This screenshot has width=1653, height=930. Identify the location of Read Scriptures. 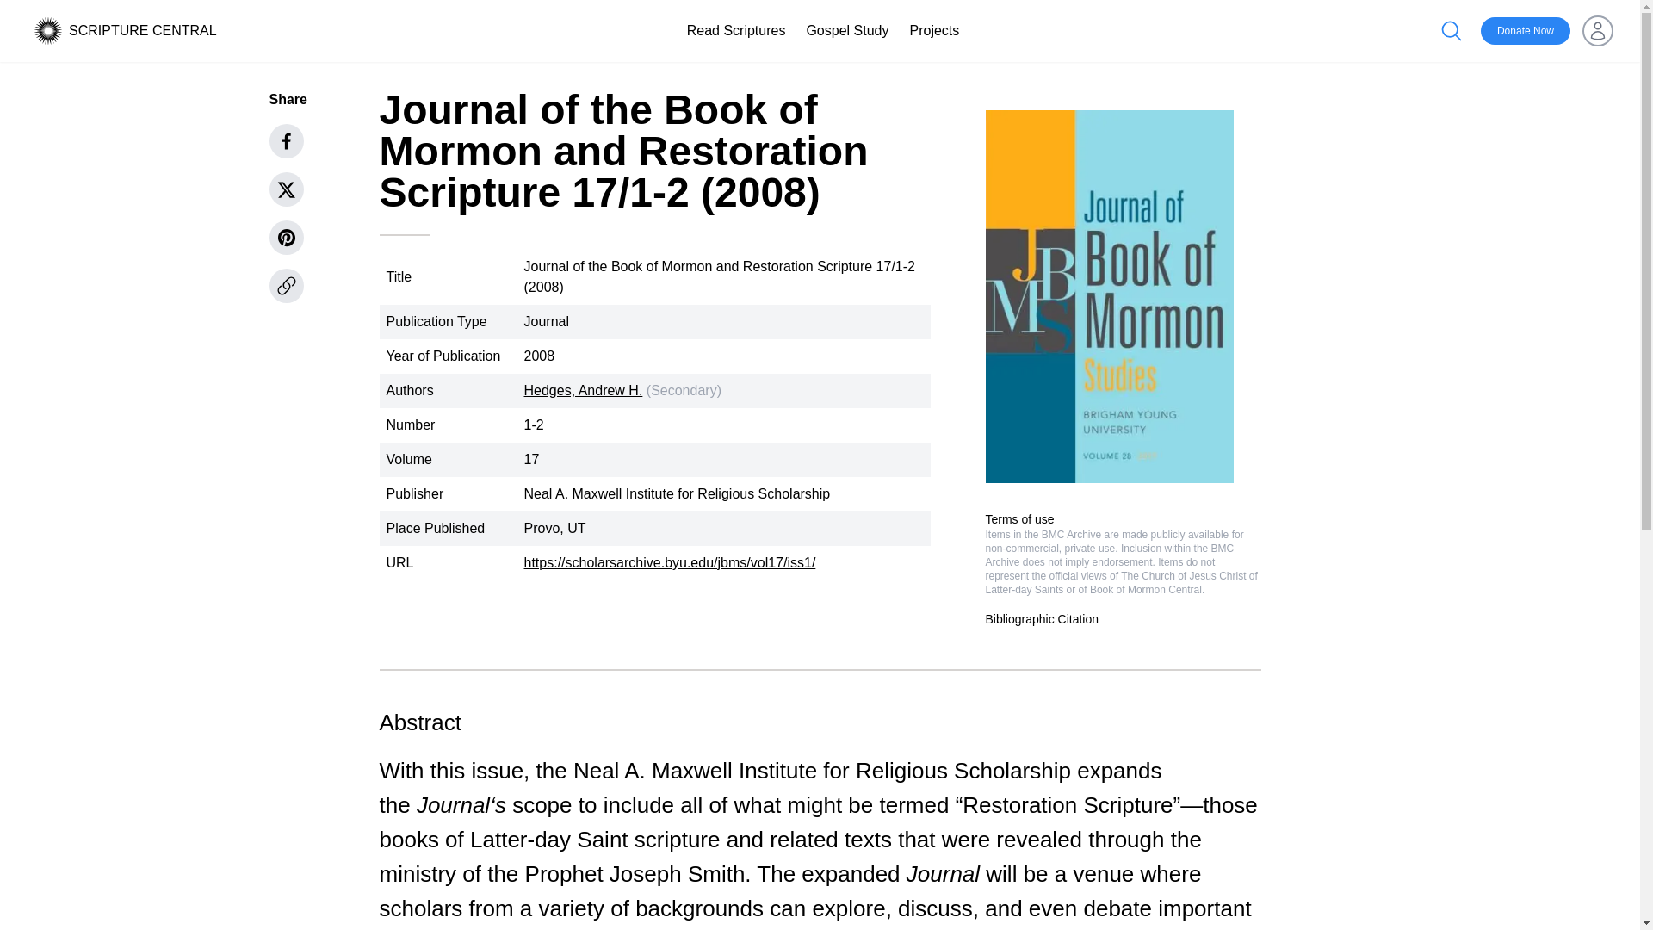
(737, 31).